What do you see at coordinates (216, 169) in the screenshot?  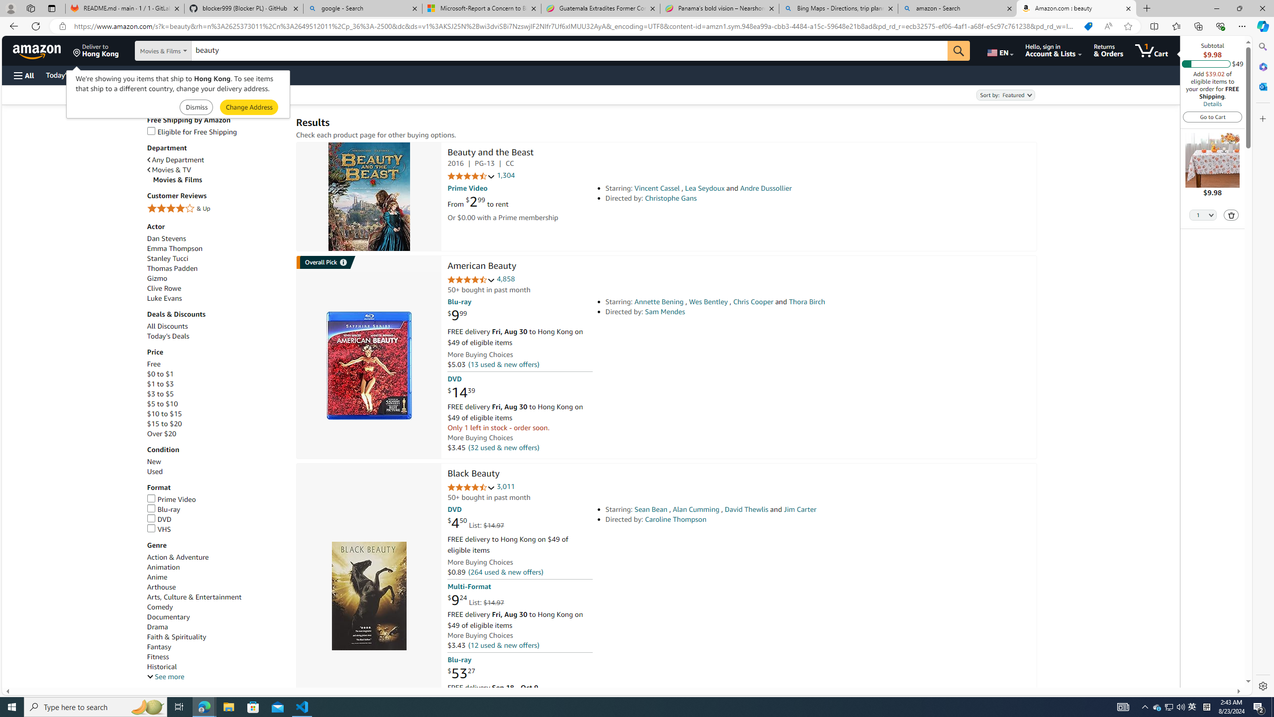 I see `Movies & TV` at bounding box center [216, 169].